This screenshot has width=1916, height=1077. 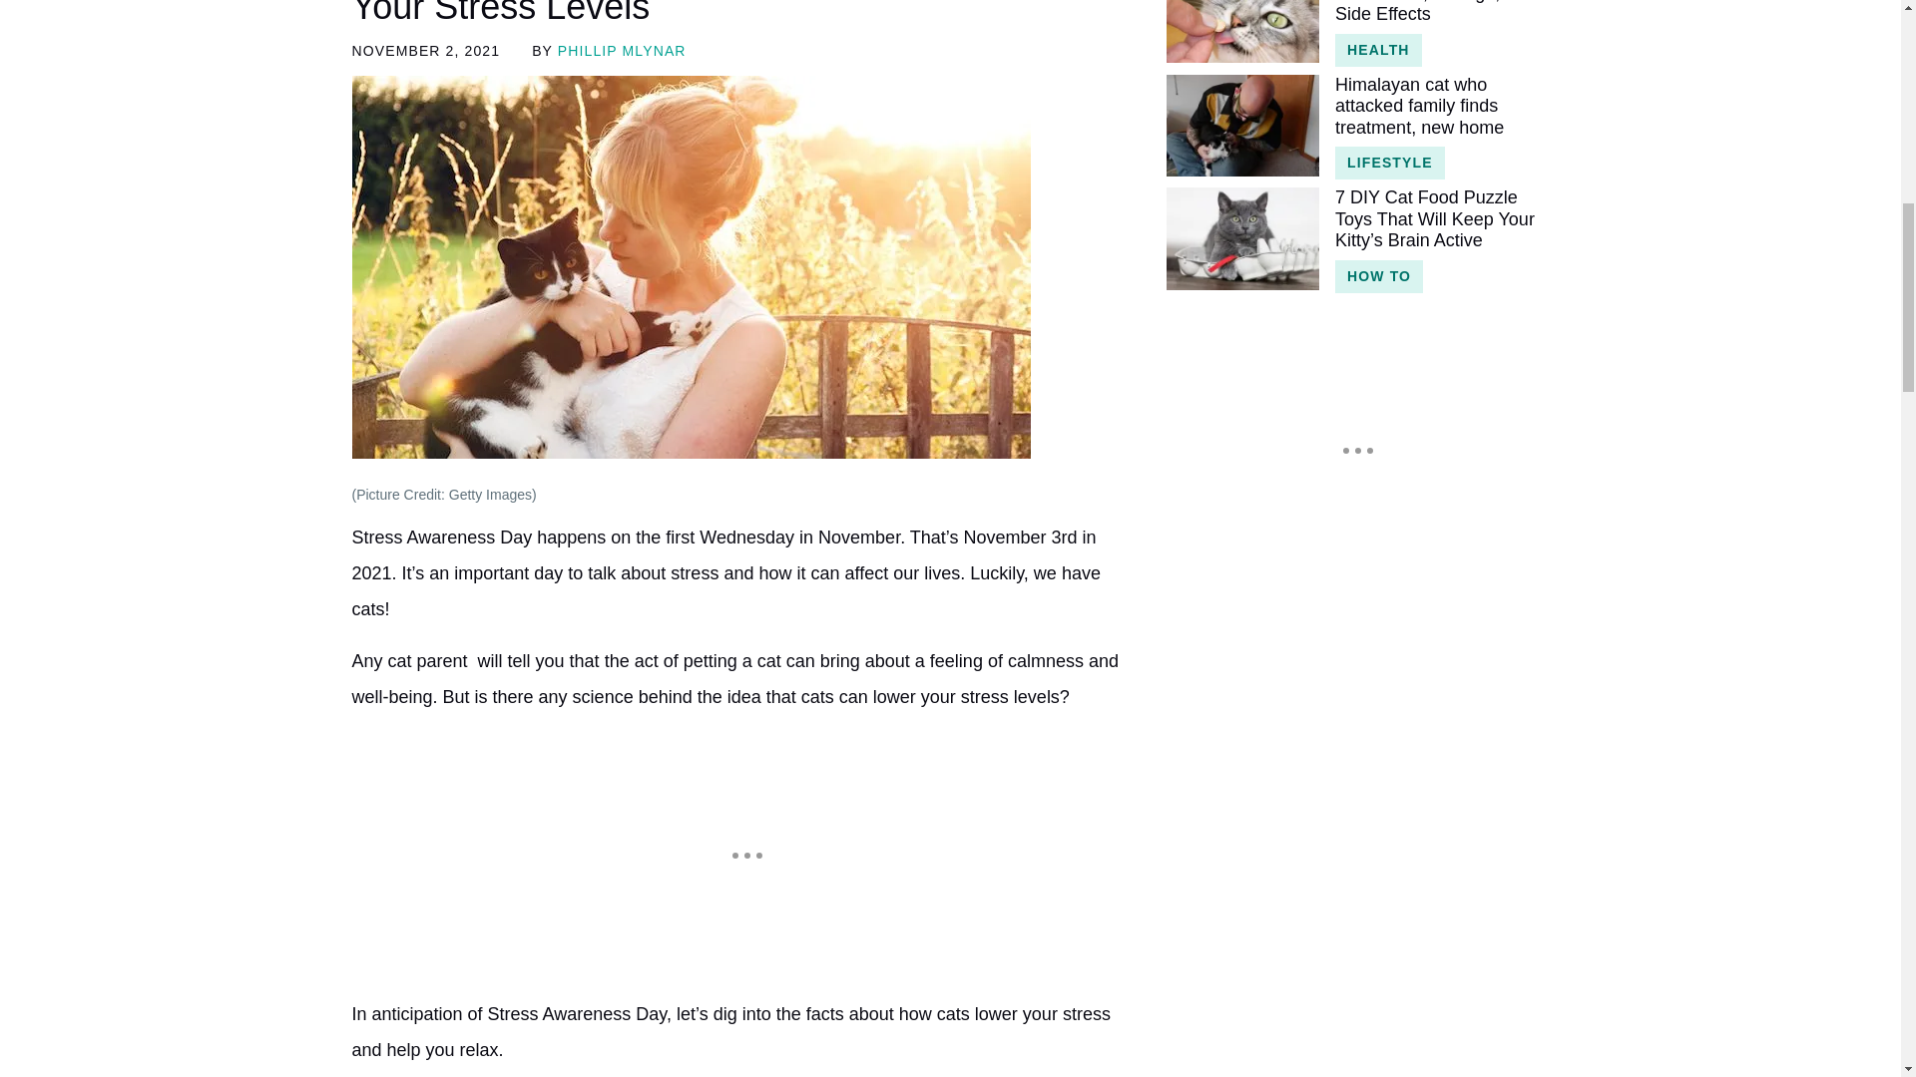 I want to click on Himalayan cat who attacked family finds treatment, new home, so click(x=1241, y=126).